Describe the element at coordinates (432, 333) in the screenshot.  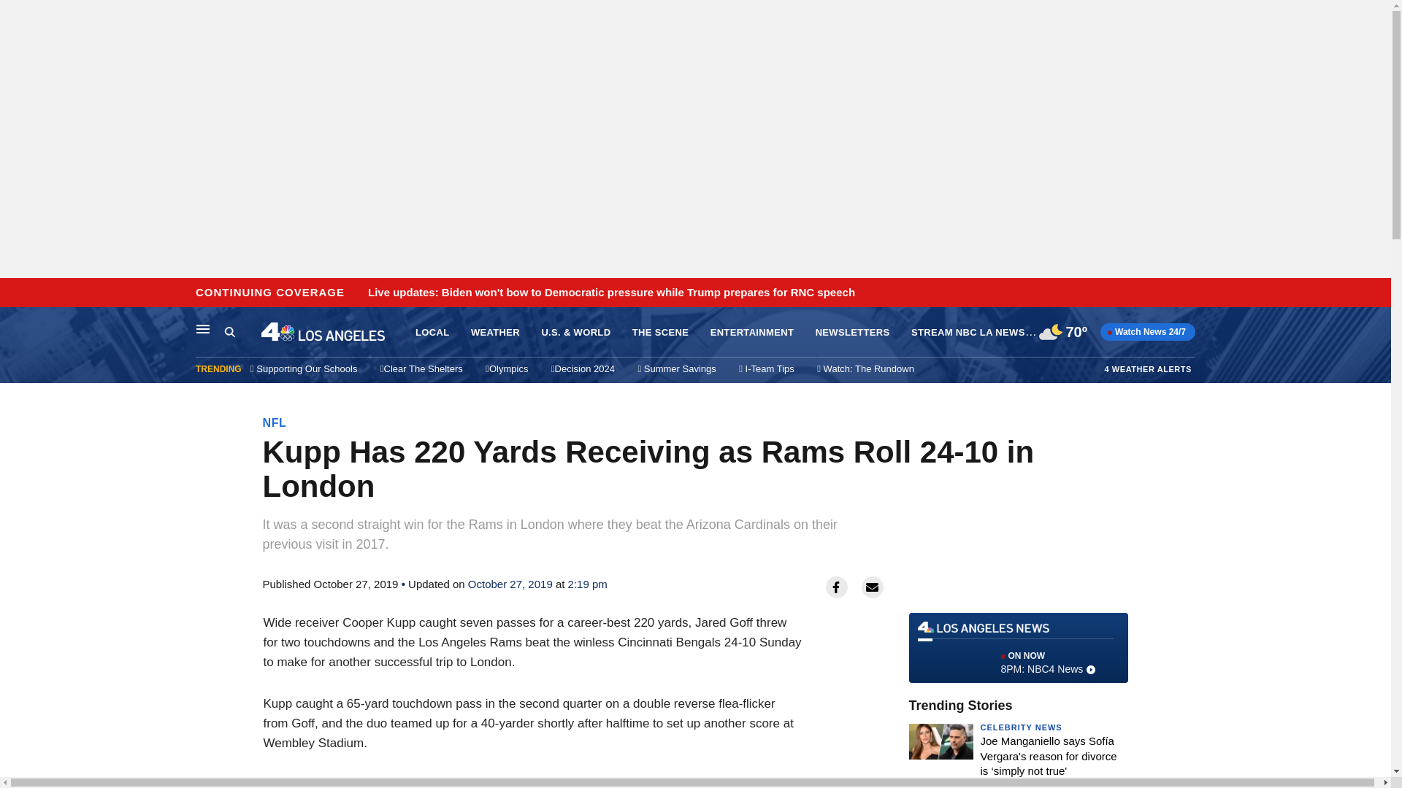
I see `LOCAL` at that location.